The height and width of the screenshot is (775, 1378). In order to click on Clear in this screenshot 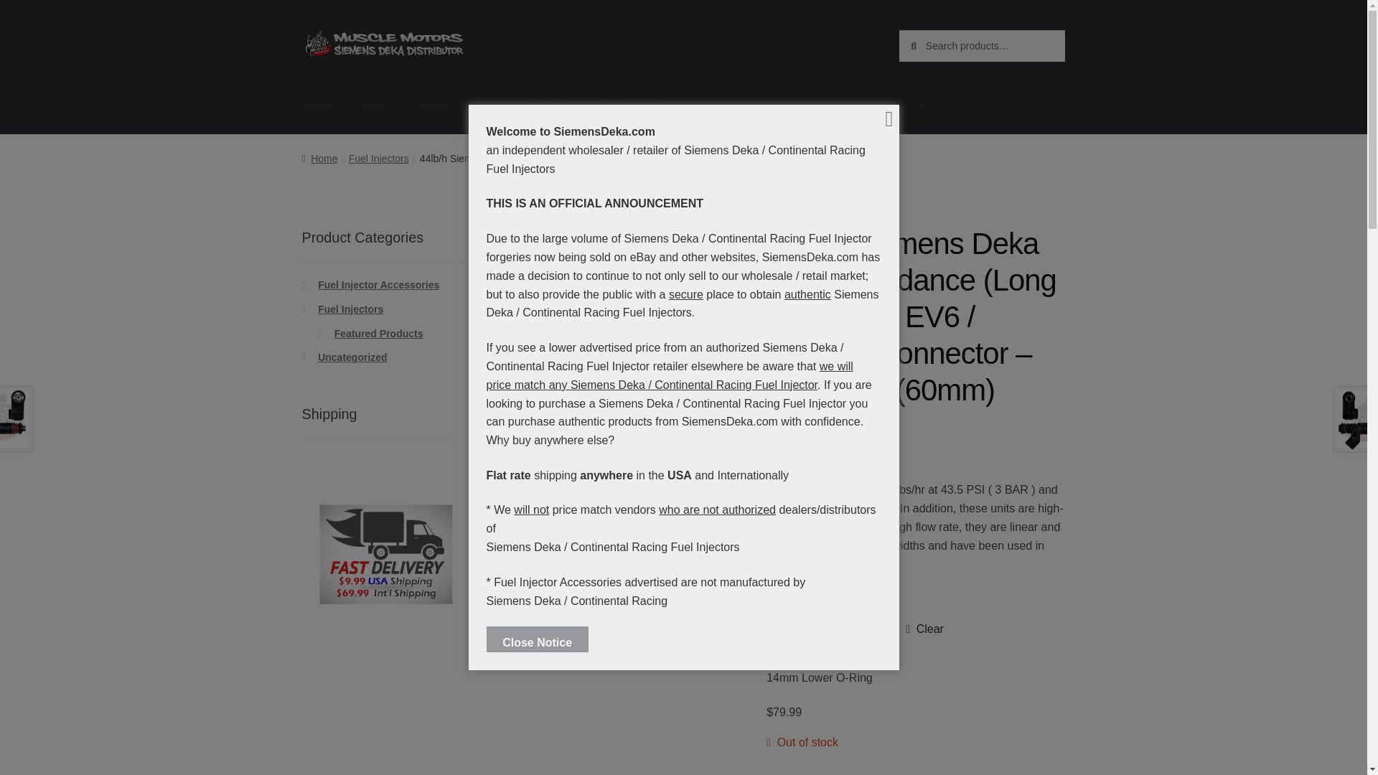, I will do `click(924, 629)`.